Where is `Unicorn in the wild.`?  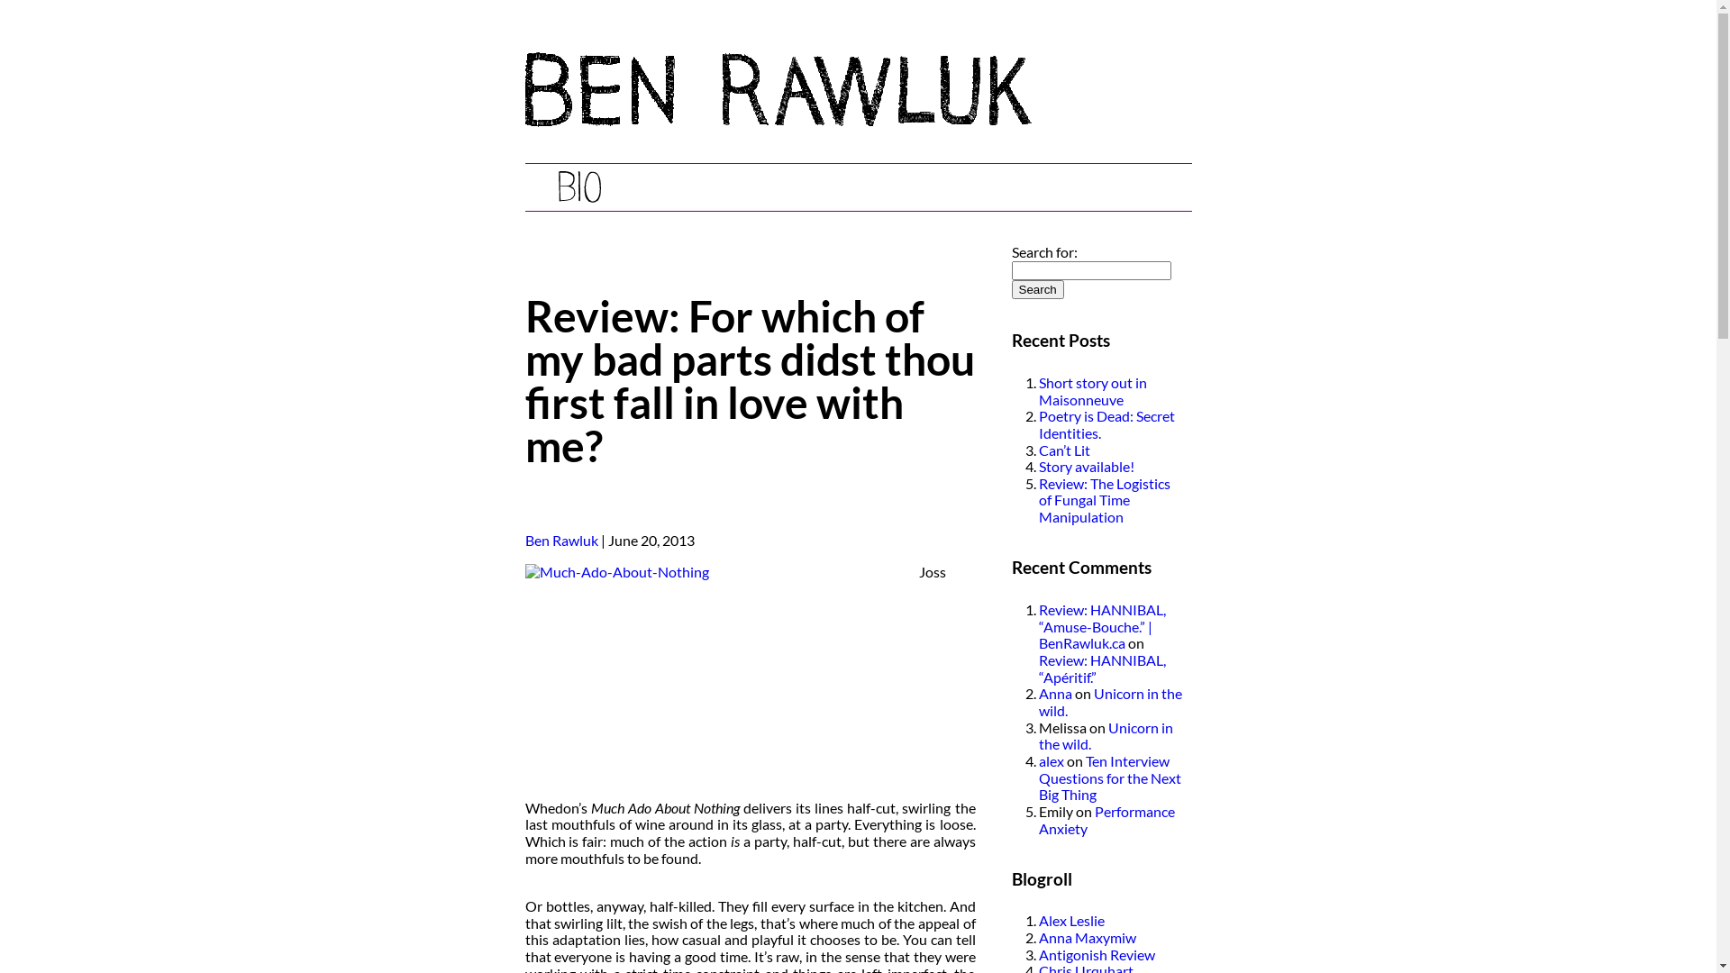 Unicorn in the wild. is located at coordinates (1105, 736).